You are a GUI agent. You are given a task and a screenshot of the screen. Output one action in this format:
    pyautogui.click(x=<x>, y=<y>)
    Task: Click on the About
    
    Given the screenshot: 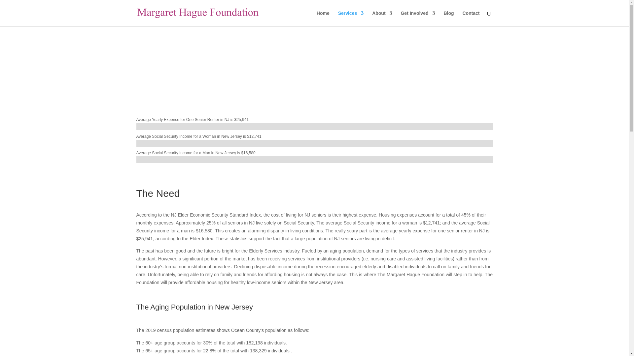 What is the action you would take?
    pyautogui.click(x=382, y=18)
    